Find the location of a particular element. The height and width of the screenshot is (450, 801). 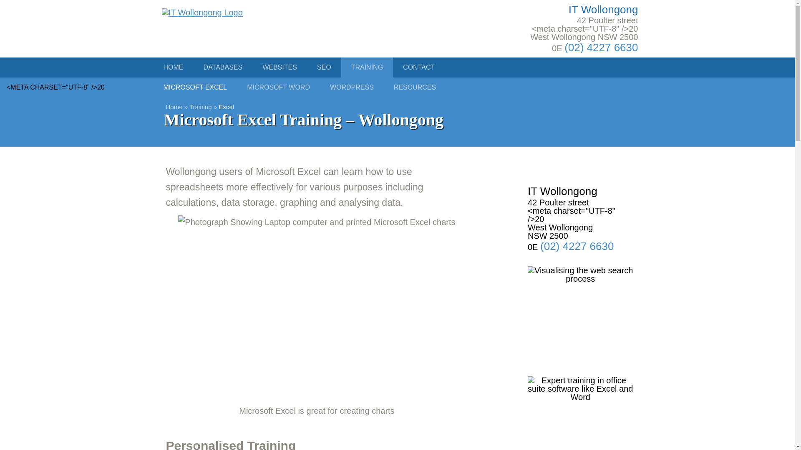

RESOURCES is located at coordinates (415, 87).